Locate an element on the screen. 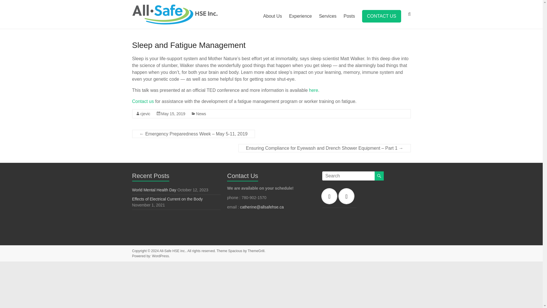 This screenshot has height=308, width=547. Effects of Electrical Current on the Body is located at coordinates (168, 199).